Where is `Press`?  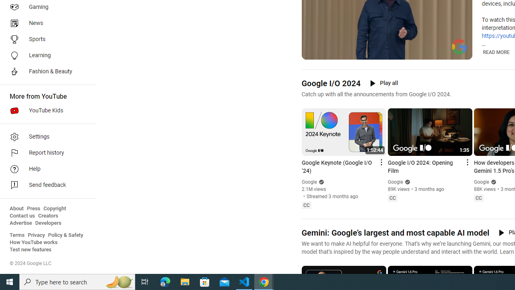 Press is located at coordinates (34, 209).